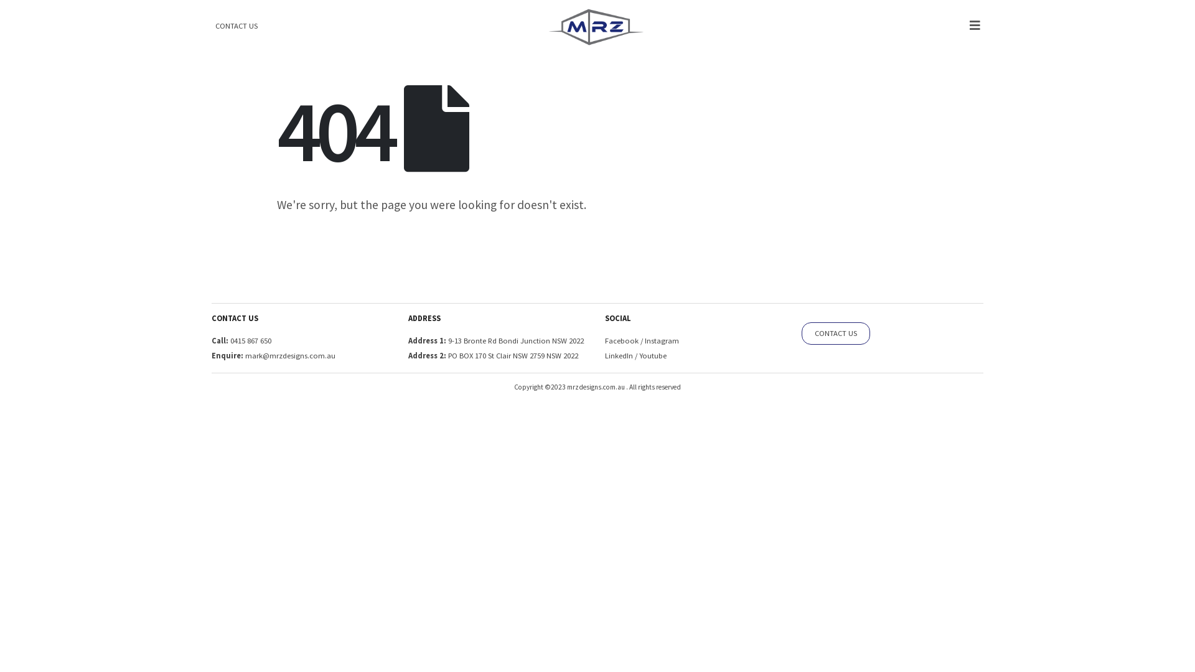 Image resolution: width=1195 pixels, height=672 pixels. Describe the element at coordinates (237, 26) in the screenshot. I see `CONTACT US` at that location.